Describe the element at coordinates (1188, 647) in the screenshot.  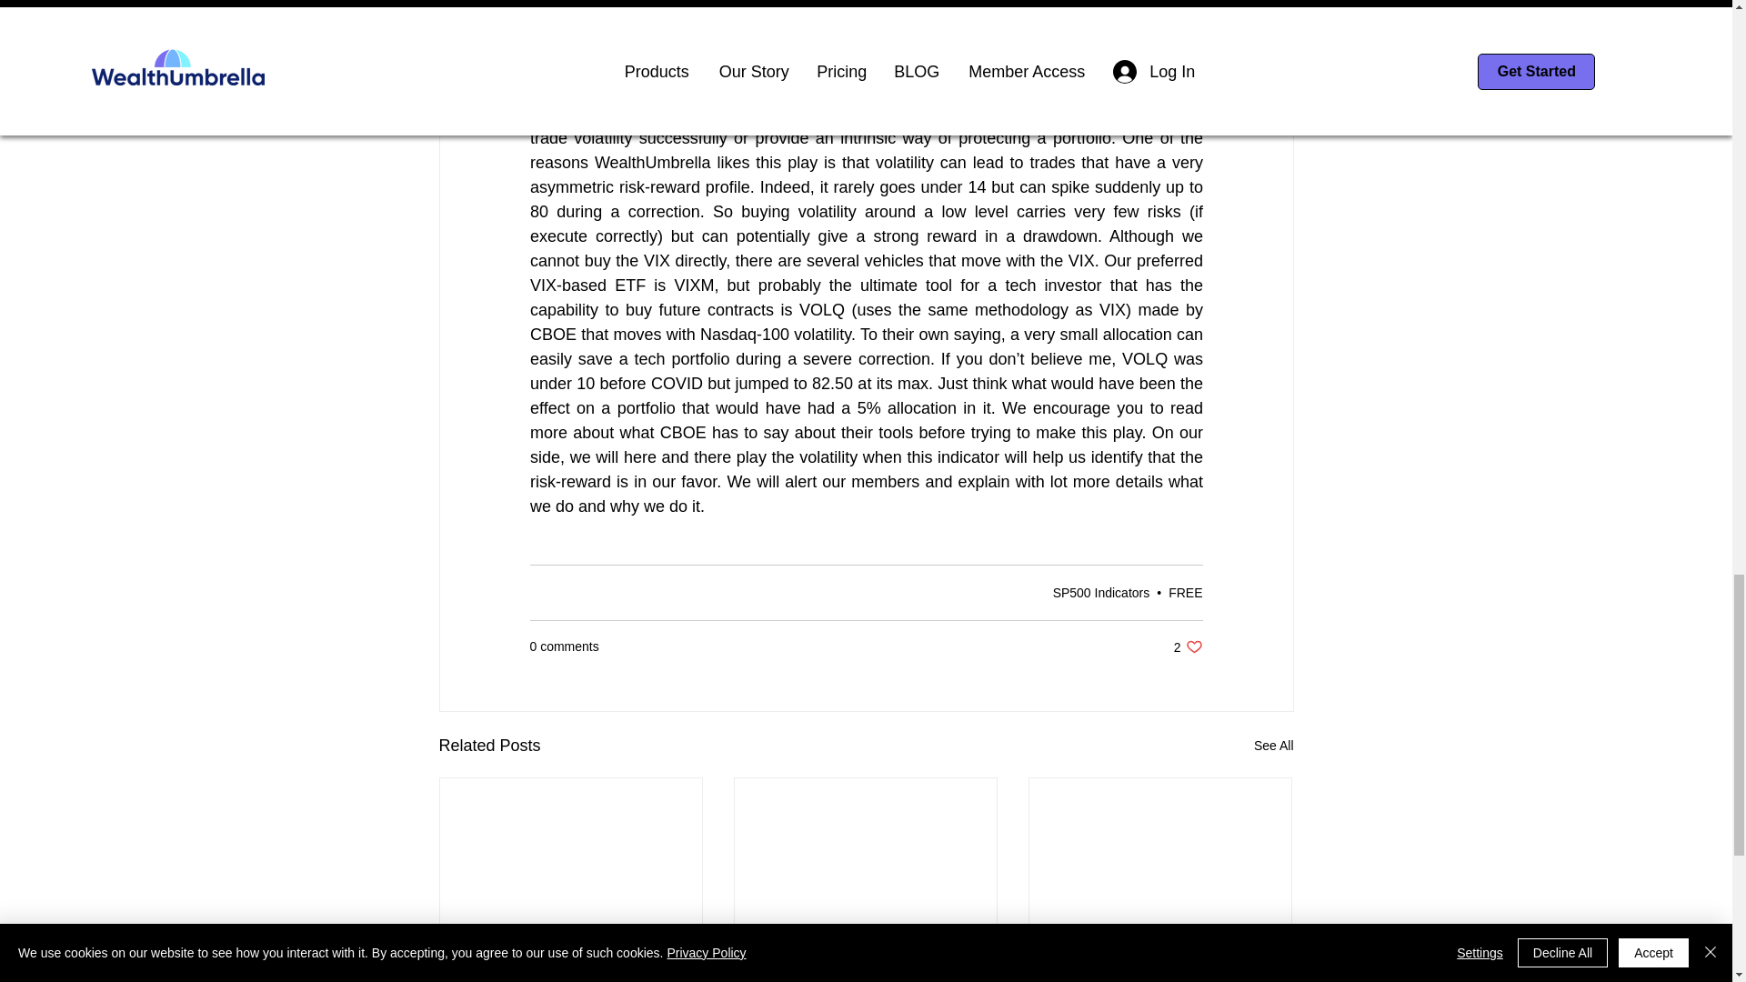
I see `WU SP500 Bear Market Signal` at that location.